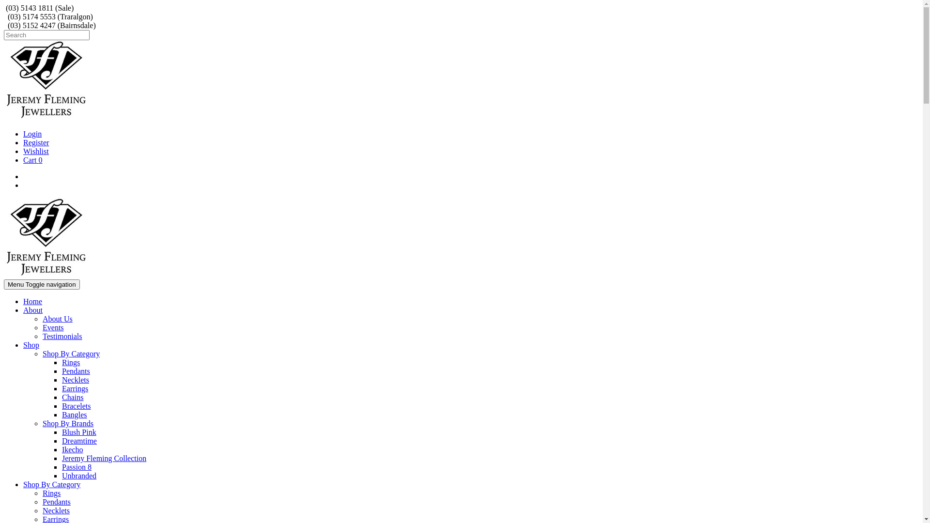  Describe the element at coordinates (73, 397) in the screenshot. I see `Chains` at that location.